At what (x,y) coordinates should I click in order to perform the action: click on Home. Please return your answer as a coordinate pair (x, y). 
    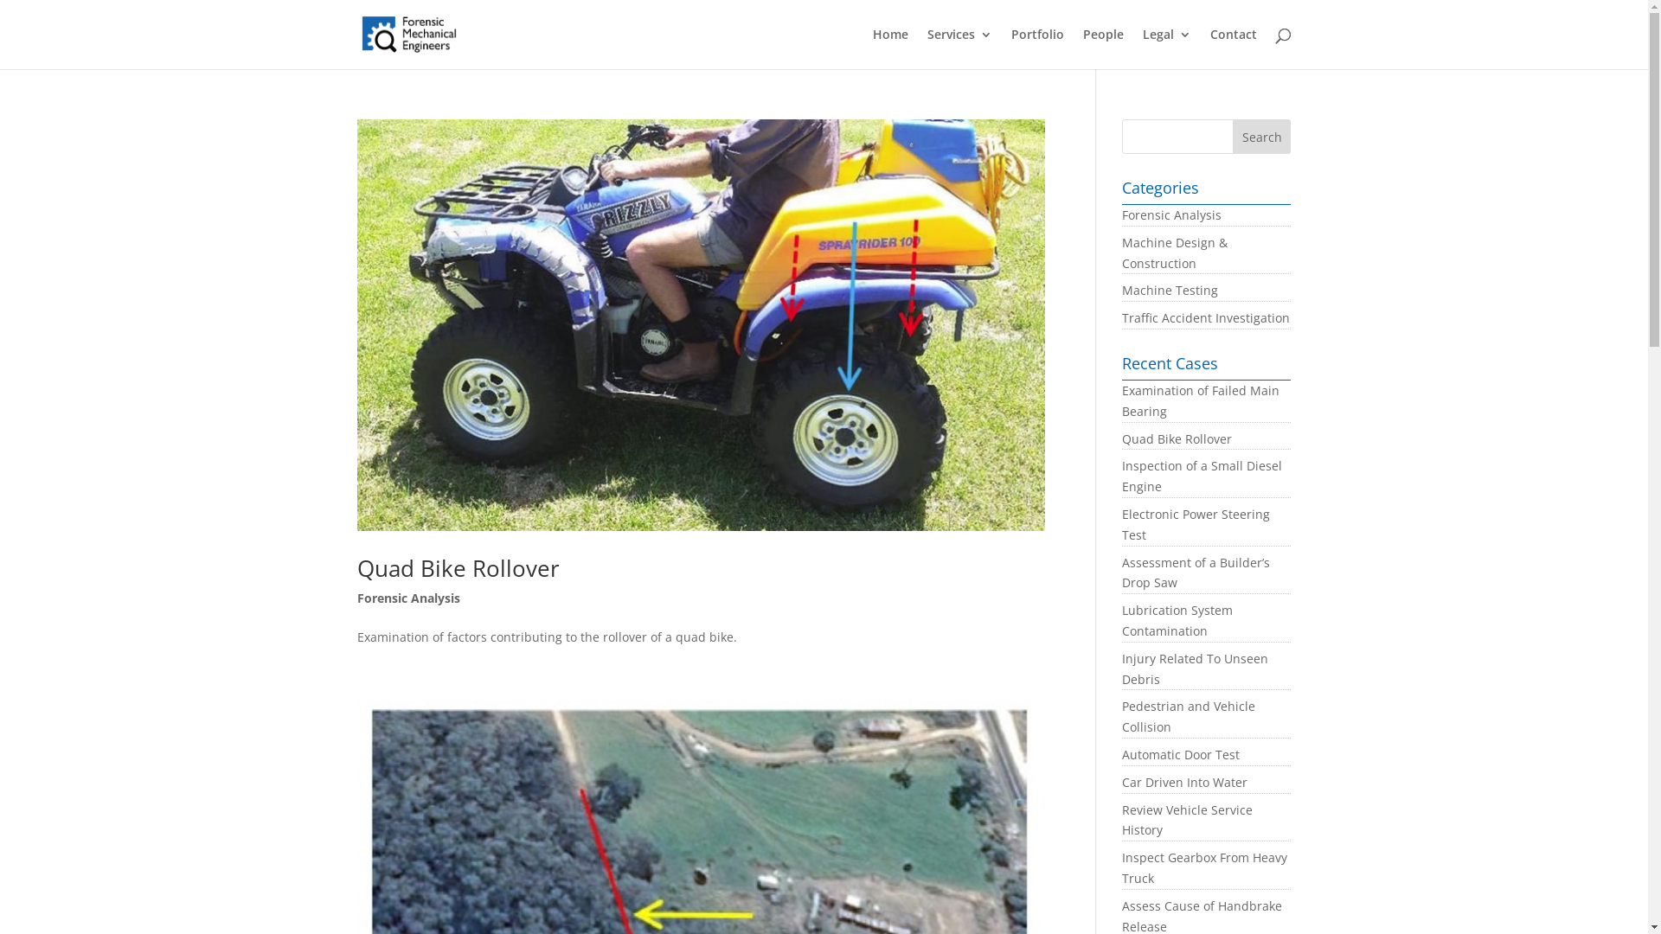
    Looking at the image, I should click on (889, 48).